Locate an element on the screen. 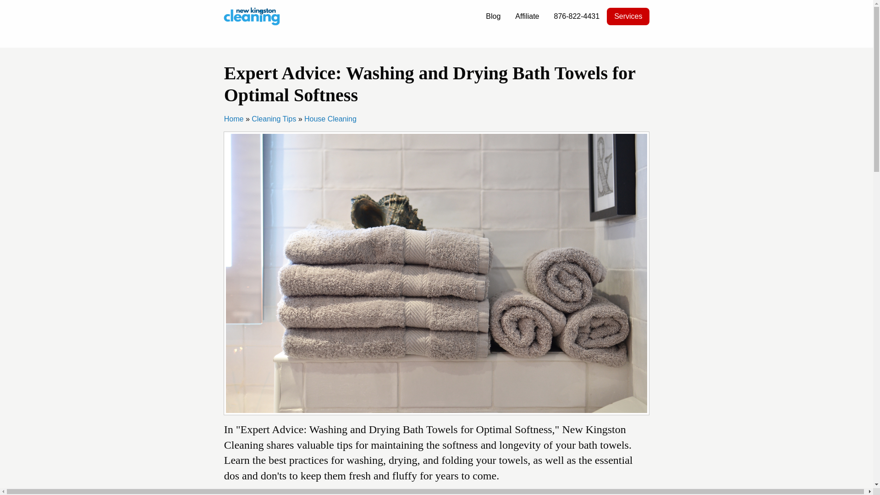  Cleaning Tips is located at coordinates (274, 118).